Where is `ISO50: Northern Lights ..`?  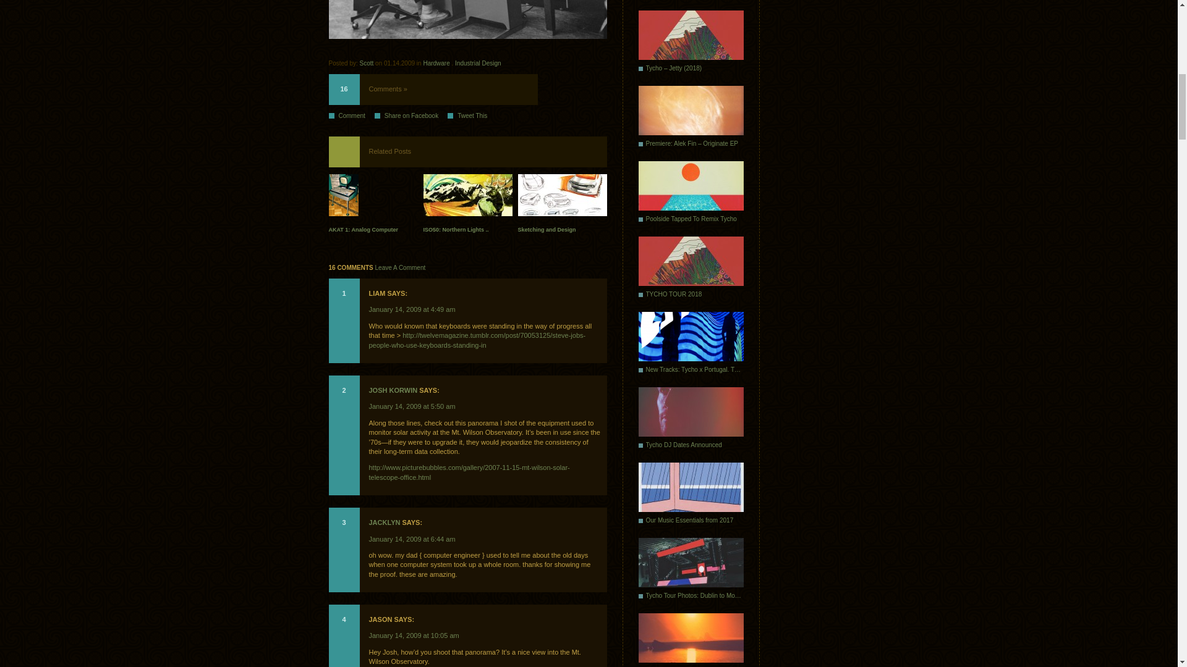 ISO50: Northern Lights .. is located at coordinates (467, 206).